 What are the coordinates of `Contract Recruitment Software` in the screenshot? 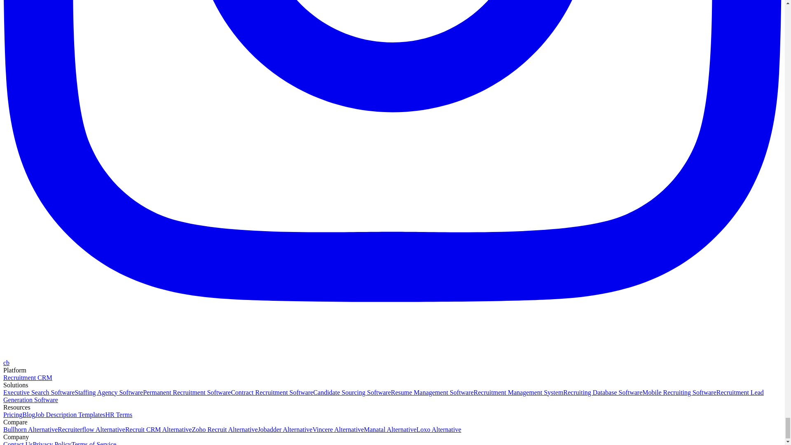 It's located at (272, 392).